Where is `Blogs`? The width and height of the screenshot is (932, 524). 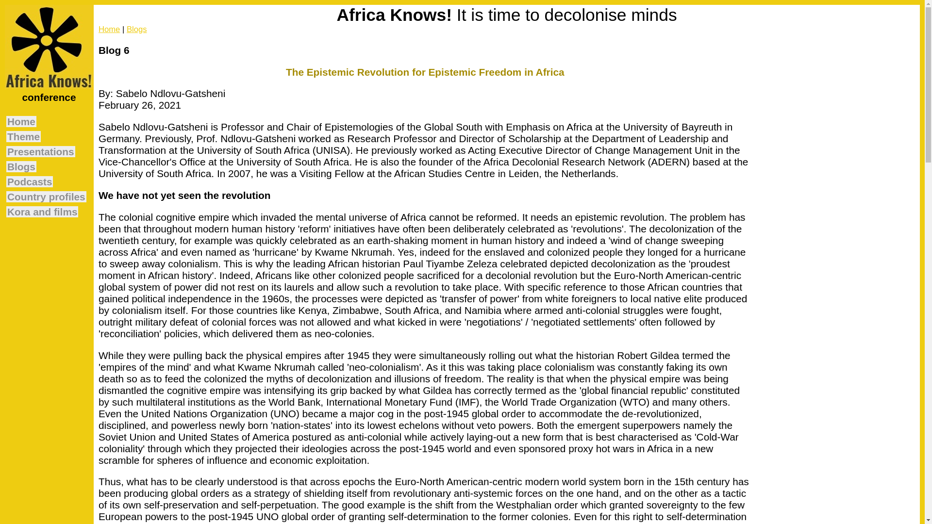 Blogs is located at coordinates (21, 166).